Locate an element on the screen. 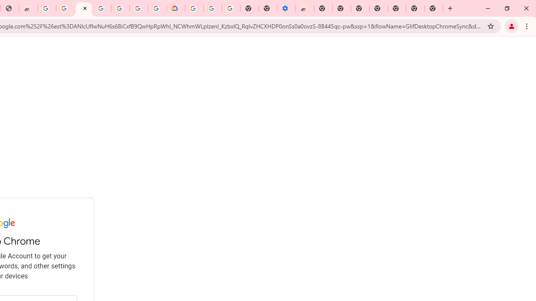 Image resolution: width=536 pixels, height=301 pixels. Chrome Web Store - Accessibility extensions is located at coordinates (305, 8).